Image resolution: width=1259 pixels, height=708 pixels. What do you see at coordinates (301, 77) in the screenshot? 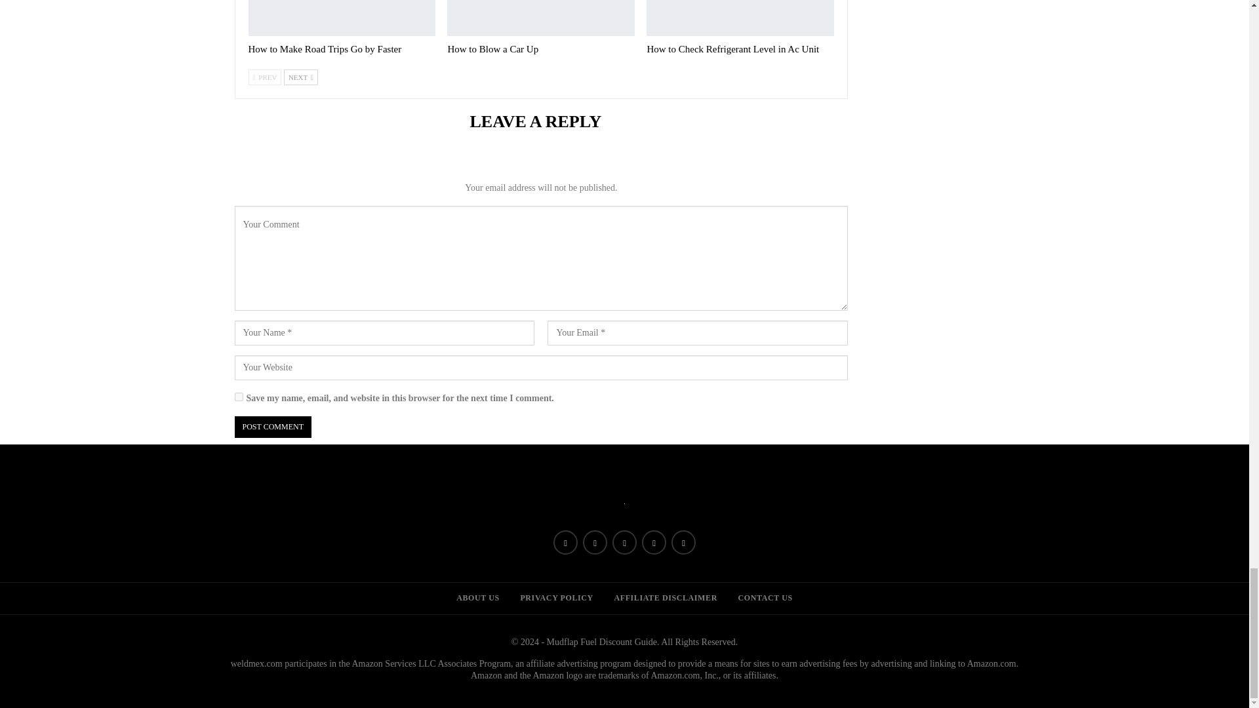
I see `Next` at bounding box center [301, 77].